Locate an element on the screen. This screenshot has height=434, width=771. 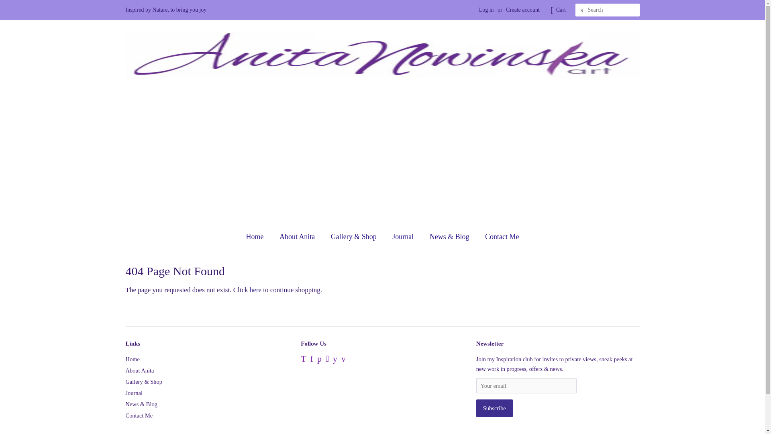
Search is located at coordinates (581, 10).